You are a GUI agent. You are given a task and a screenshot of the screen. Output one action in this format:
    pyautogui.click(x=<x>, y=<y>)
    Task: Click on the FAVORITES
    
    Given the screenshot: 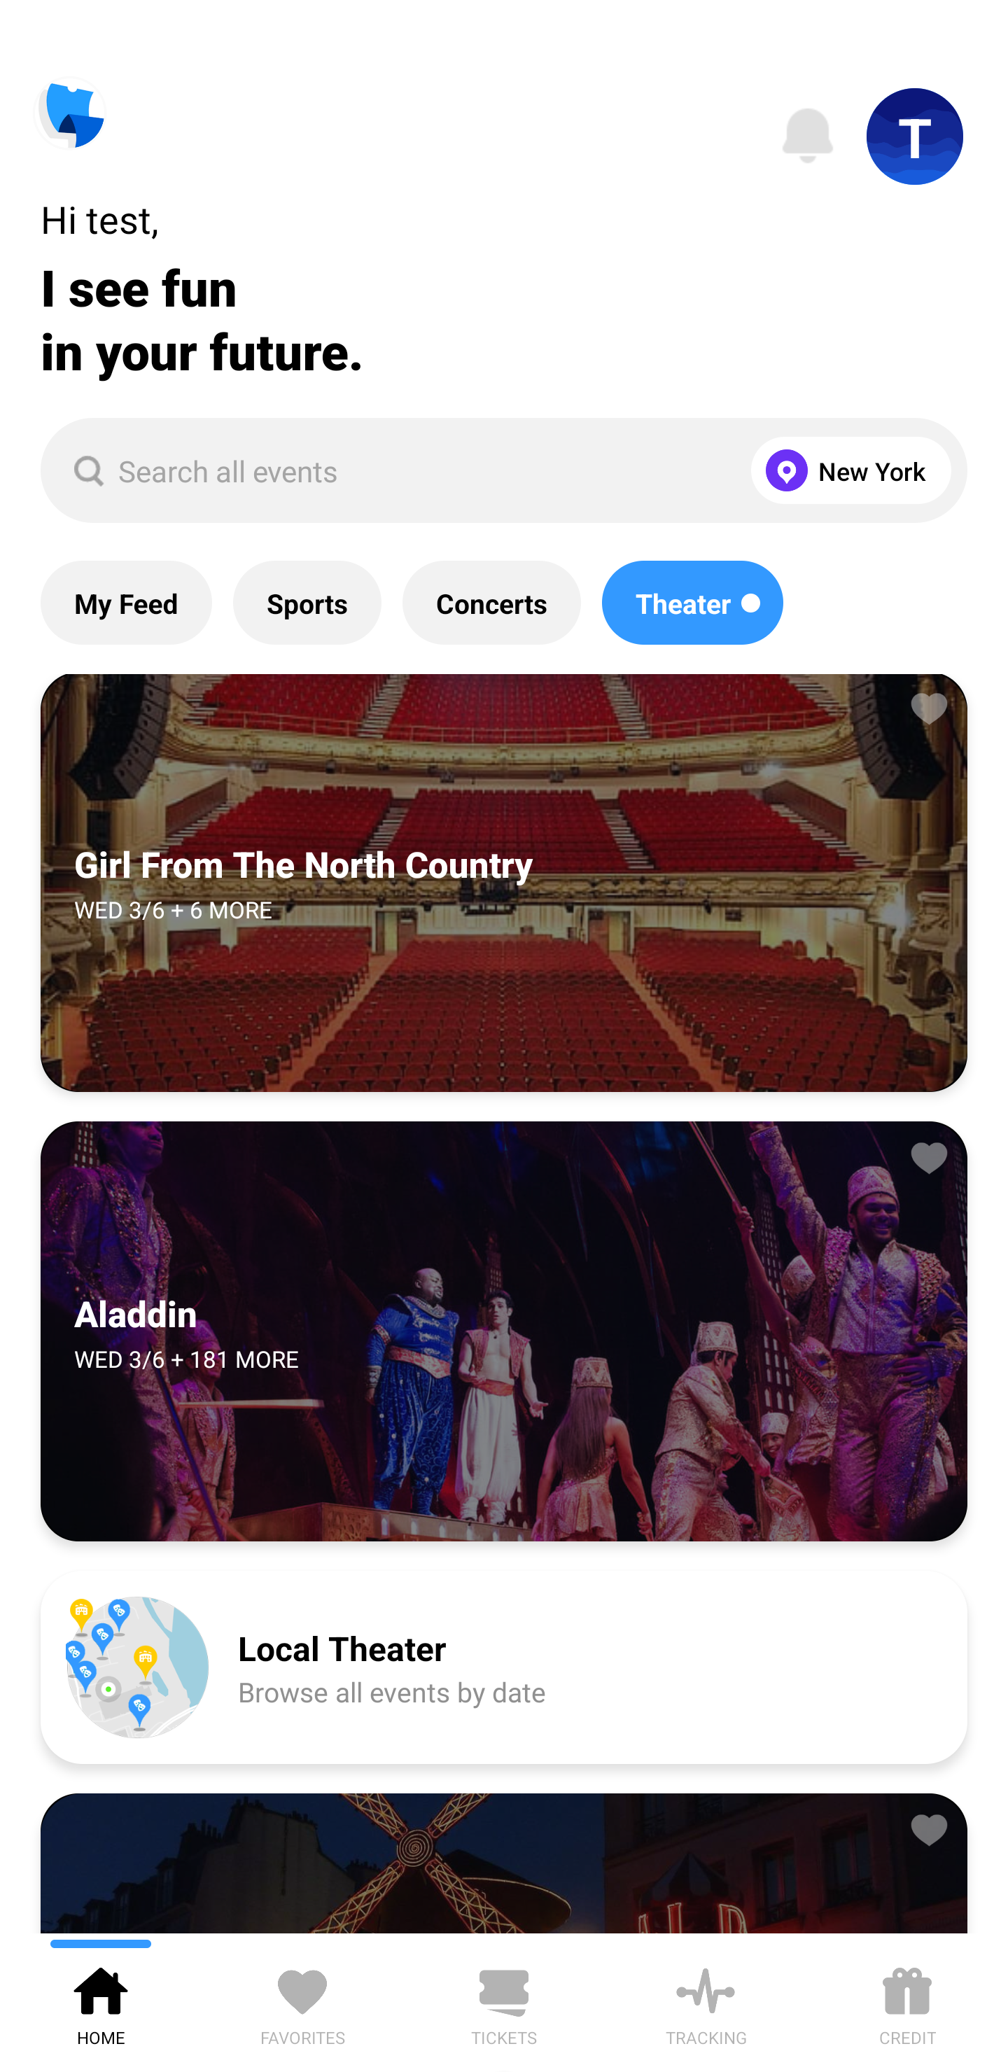 What is the action you would take?
    pyautogui.click(x=302, y=2002)
    